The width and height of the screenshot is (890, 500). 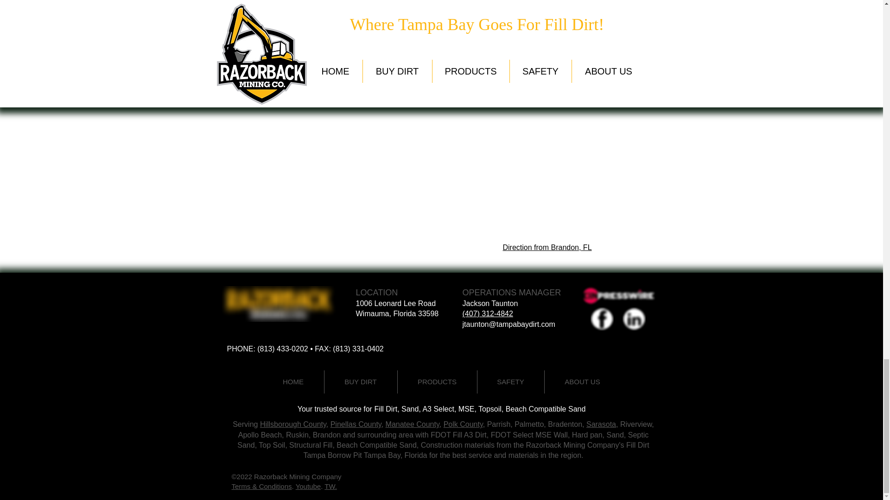 I want to click on Razorback Mining Logo , so click(x=279, y=304).